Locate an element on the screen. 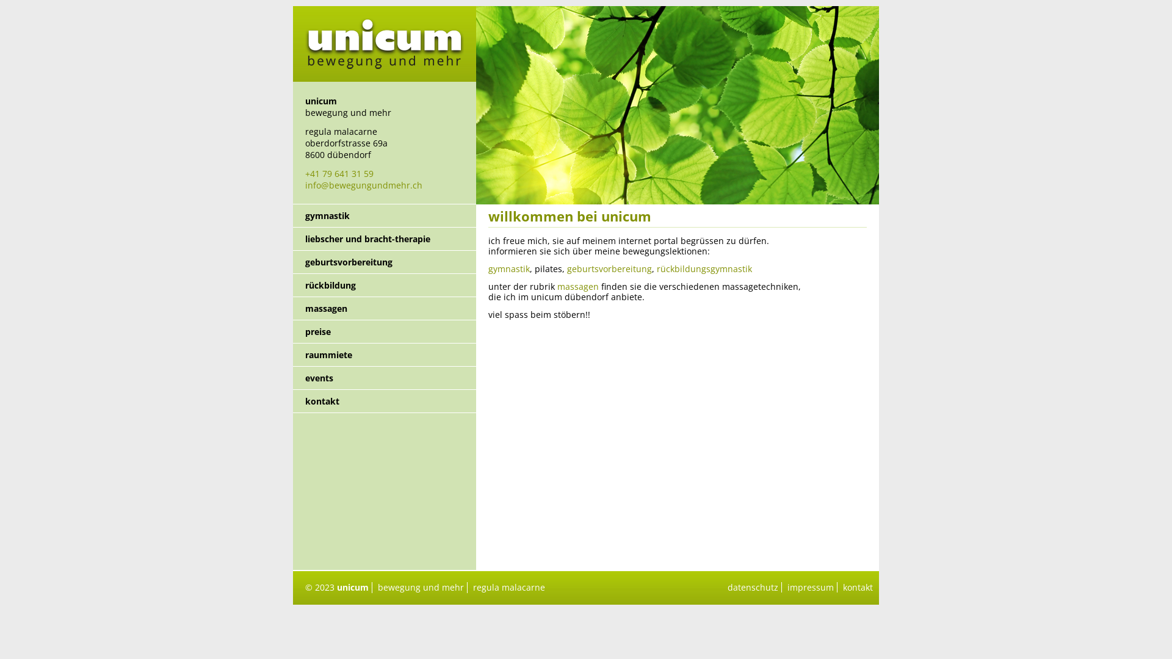  geburtsvorbereitung is located at coordinates (609, 268).